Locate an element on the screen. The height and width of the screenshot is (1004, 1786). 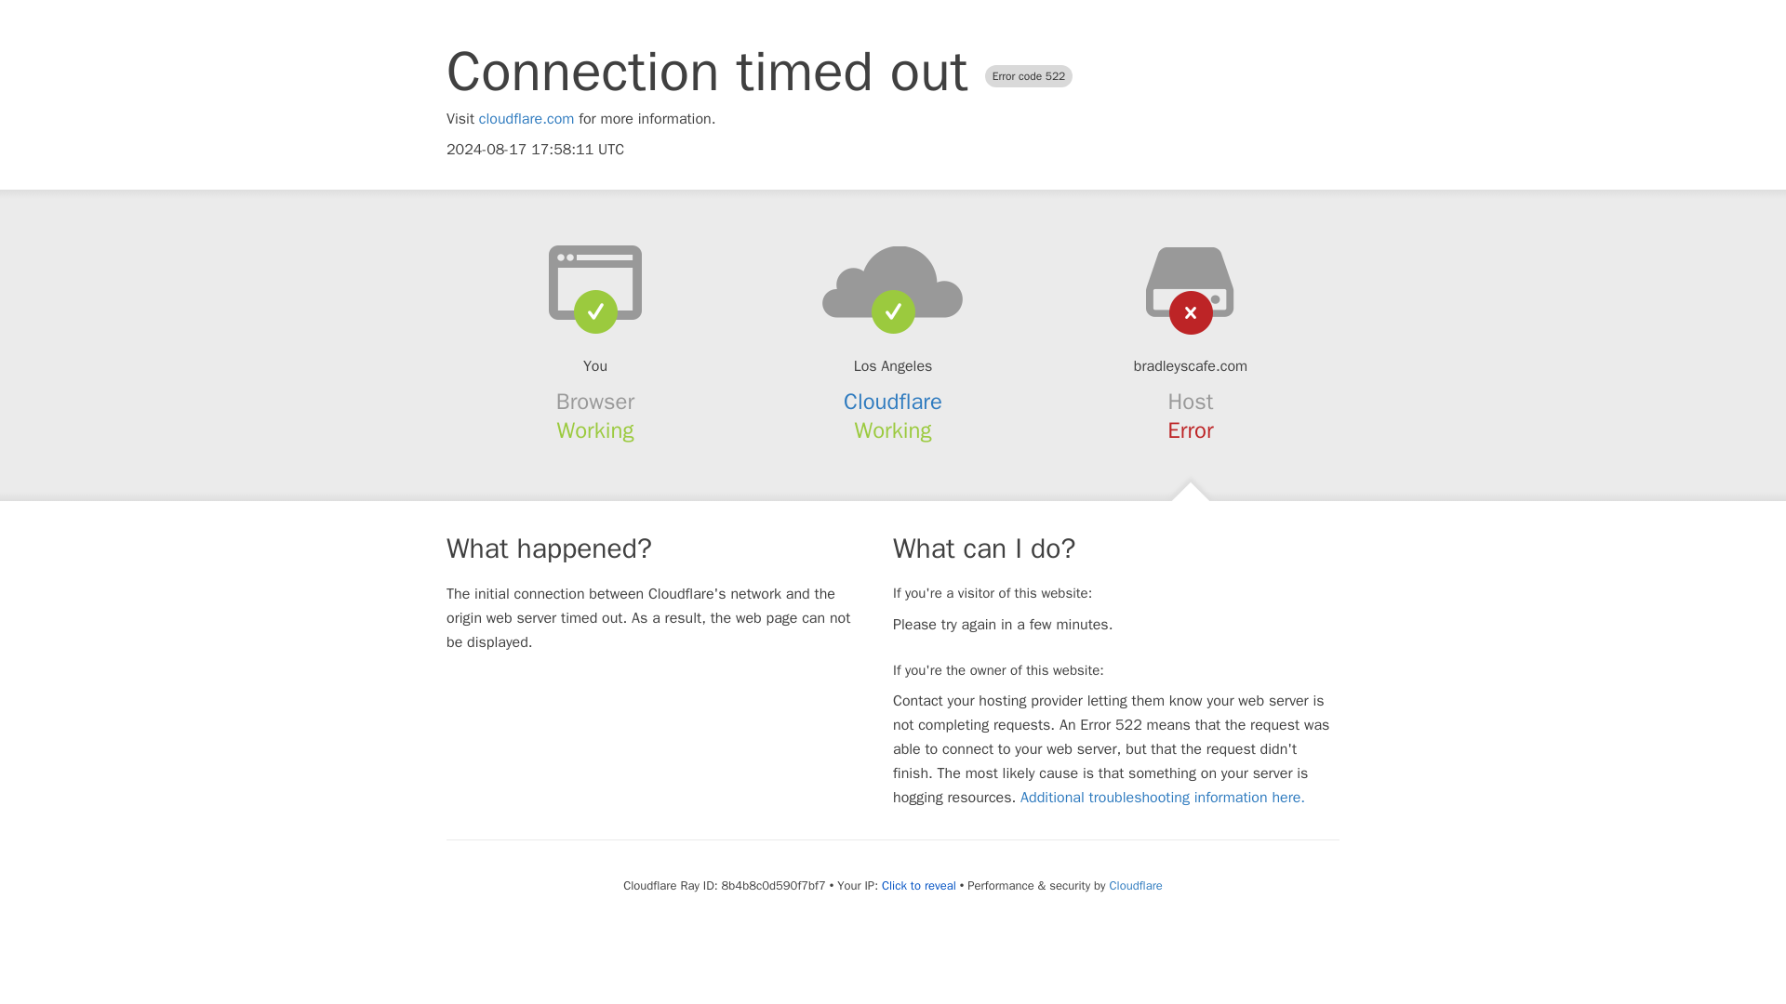
Cloudflare is located at coordinates (893, 402).